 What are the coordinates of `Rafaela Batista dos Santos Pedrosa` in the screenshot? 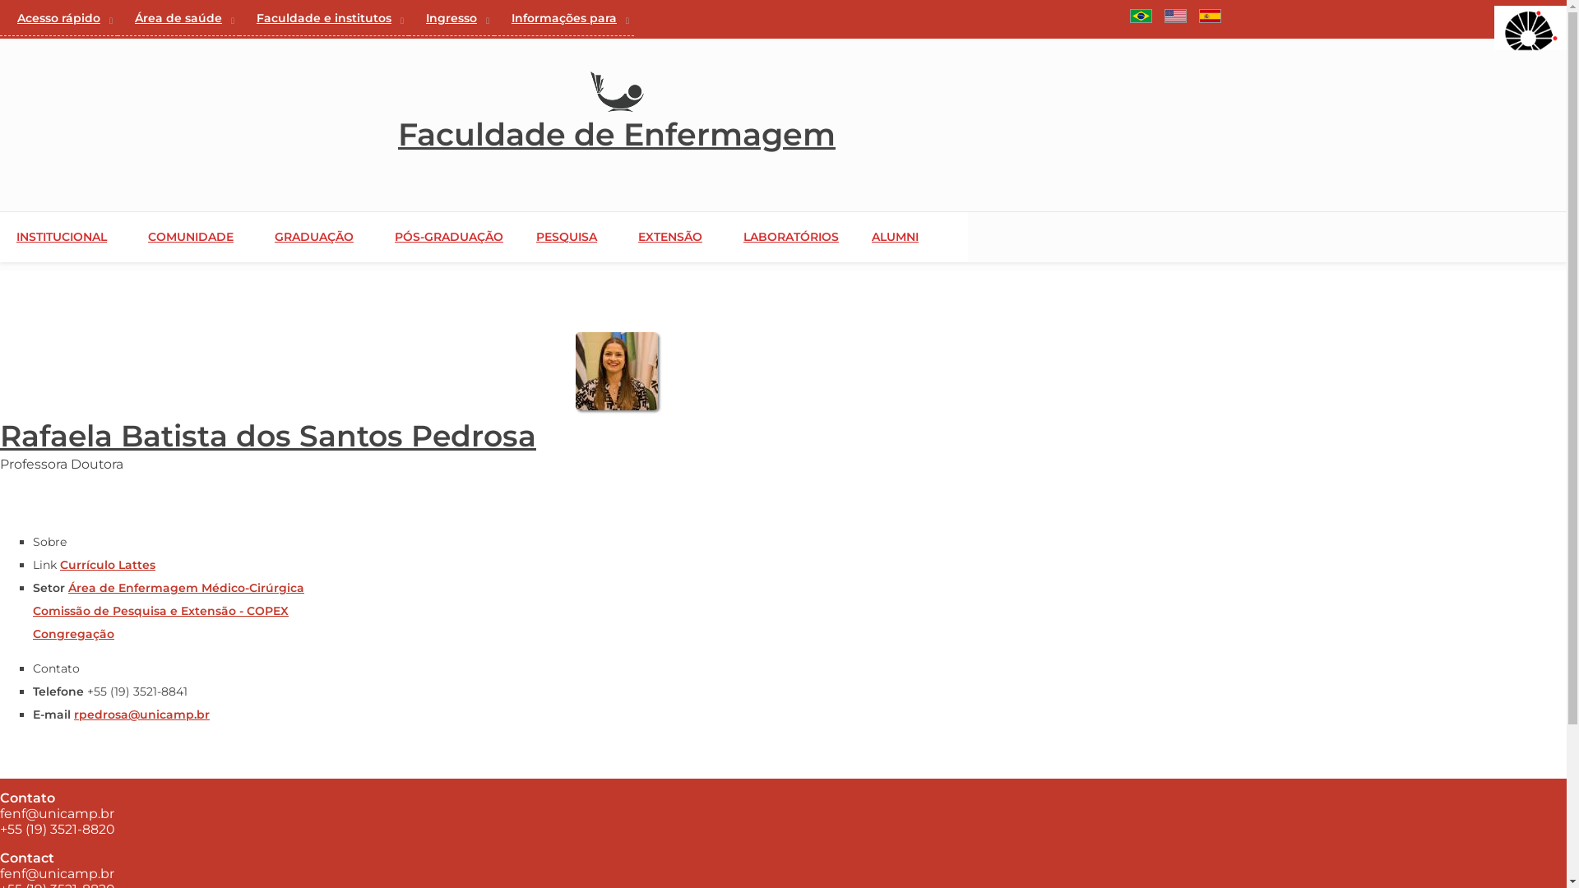 It's located at (268, 436).